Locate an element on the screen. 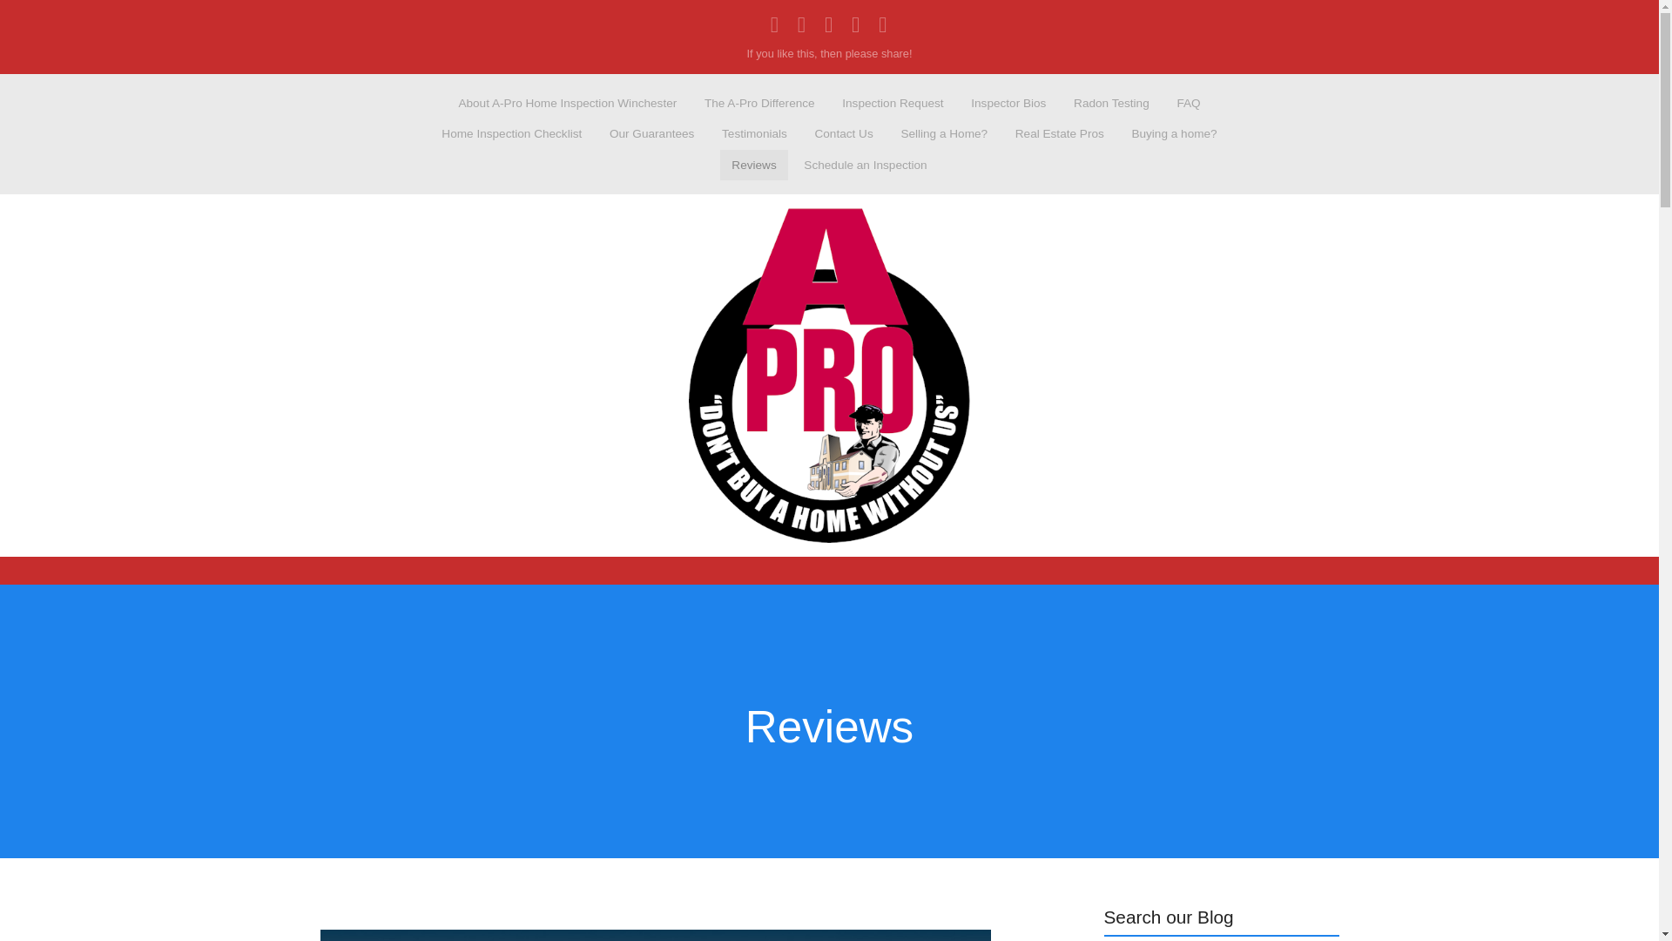 The image size is (1672, 941). Radon Testing is located at coordinates (1111, 103).